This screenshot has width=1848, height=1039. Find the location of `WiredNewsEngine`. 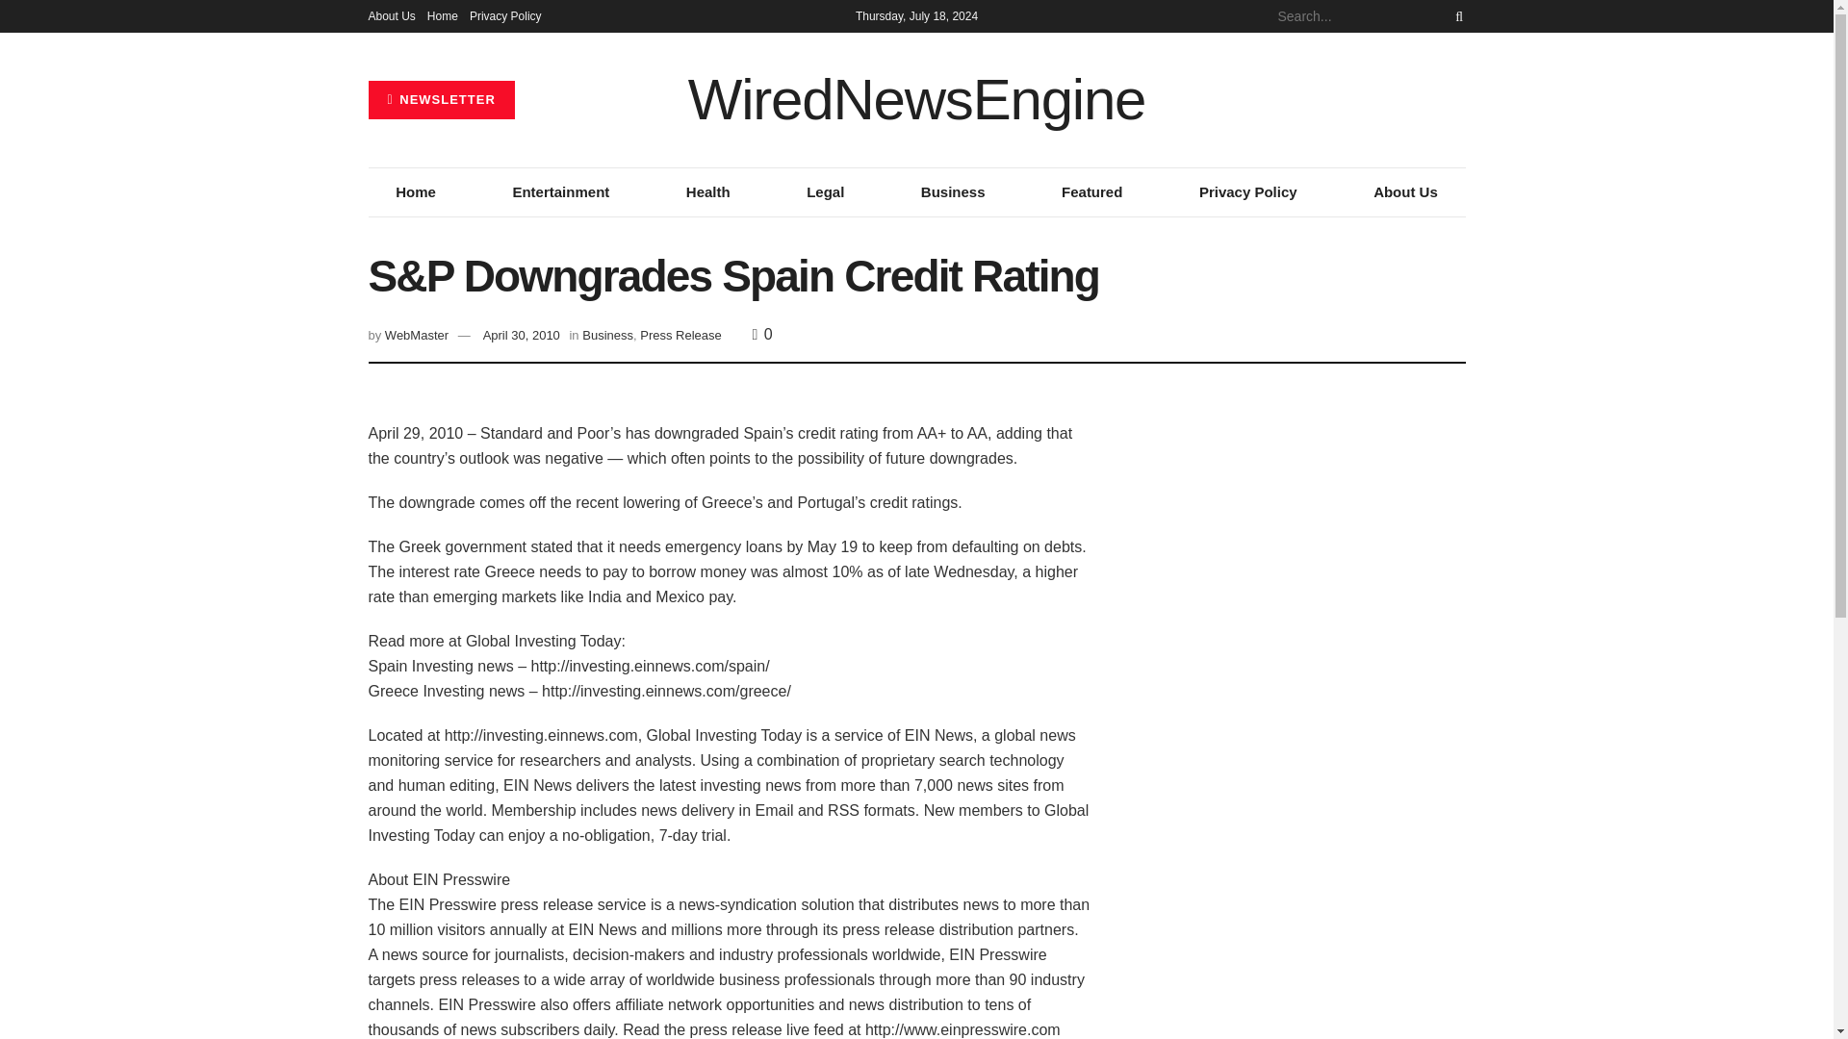

WiredNewsEngine is located at coordinates (916, 100).